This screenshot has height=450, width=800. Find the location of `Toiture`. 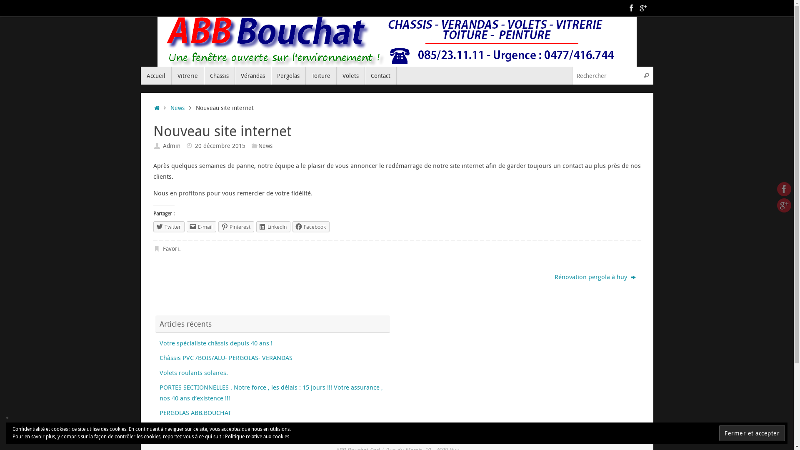

Toiture is located at coordinates (321, 76).